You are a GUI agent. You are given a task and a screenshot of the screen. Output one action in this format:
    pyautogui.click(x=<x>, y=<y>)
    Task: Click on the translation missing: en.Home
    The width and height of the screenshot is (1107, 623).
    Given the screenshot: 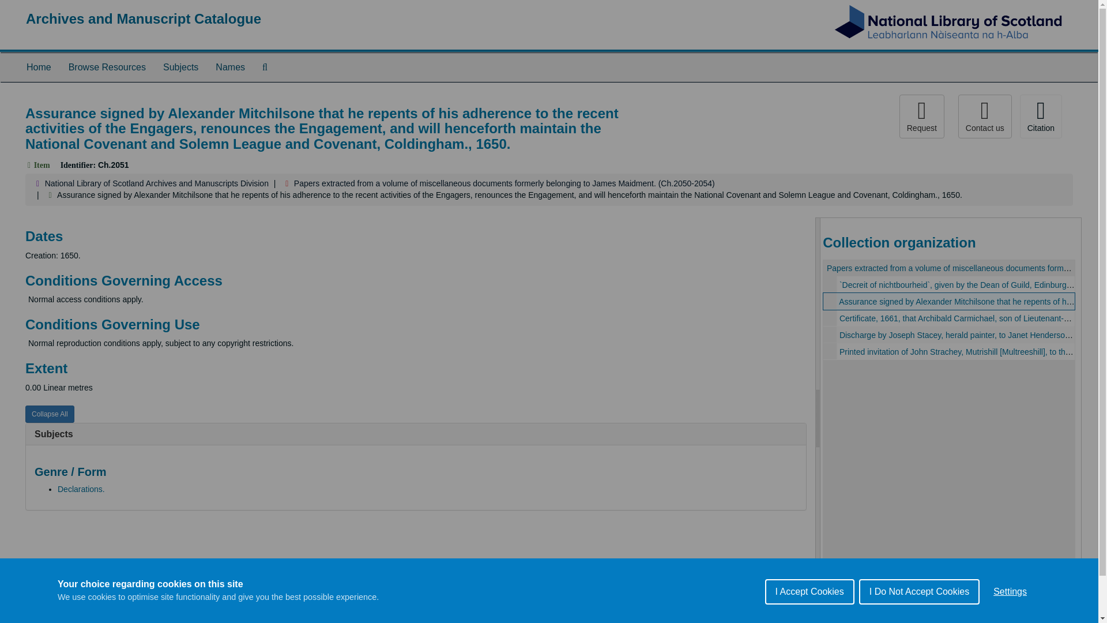 What is the action you would take?
    pyautogui.click(x=39, y=67)
    